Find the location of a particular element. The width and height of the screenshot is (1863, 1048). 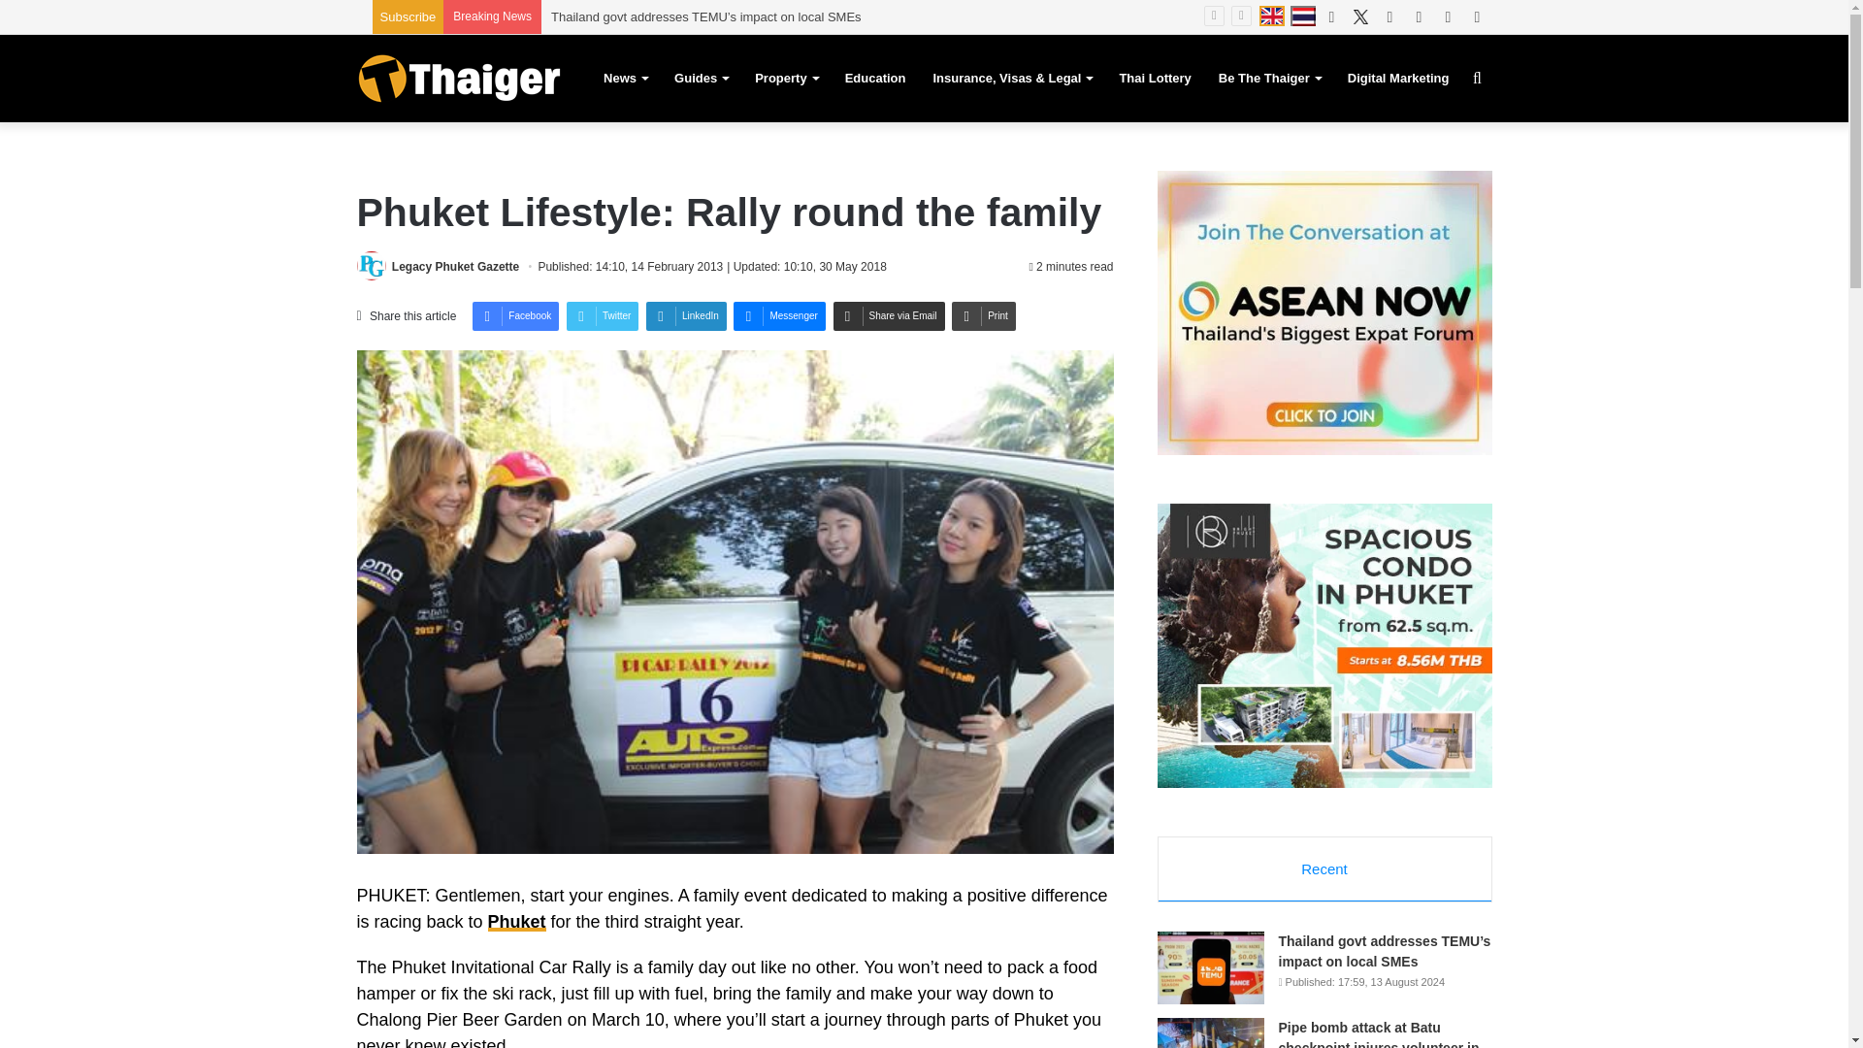

LinkedIn is located at coordinates (686, 316).